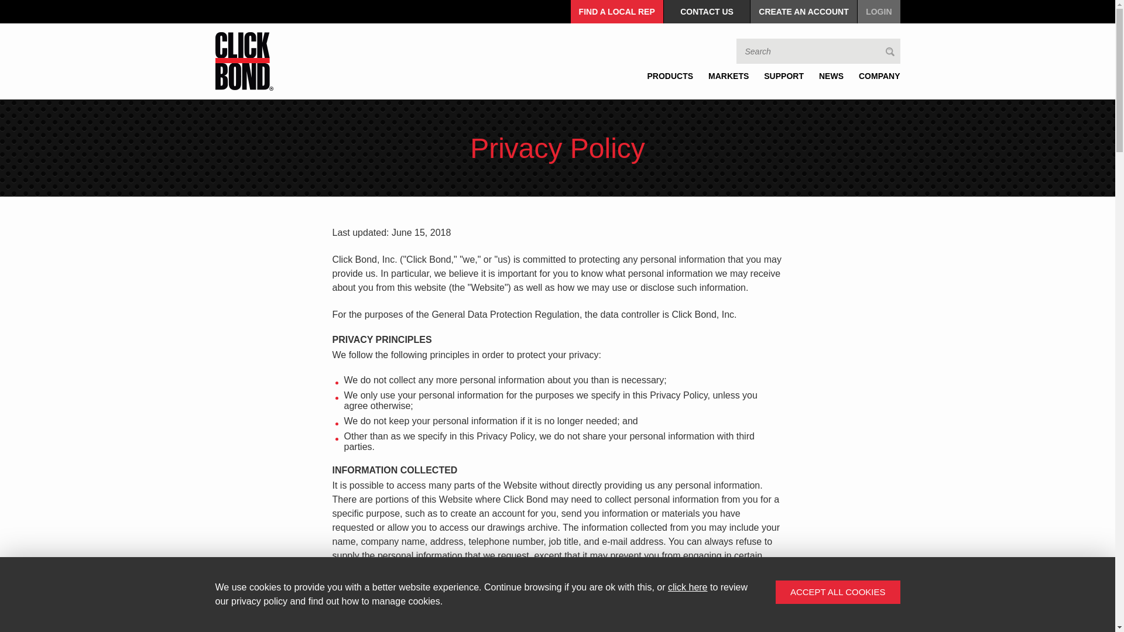 This screenshot has width=1124, height=632. I want to click on SUPPORT, so click(784, 76).